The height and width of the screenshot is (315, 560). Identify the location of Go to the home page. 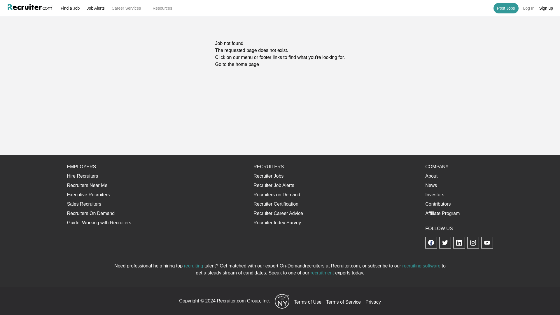
(237, 64).